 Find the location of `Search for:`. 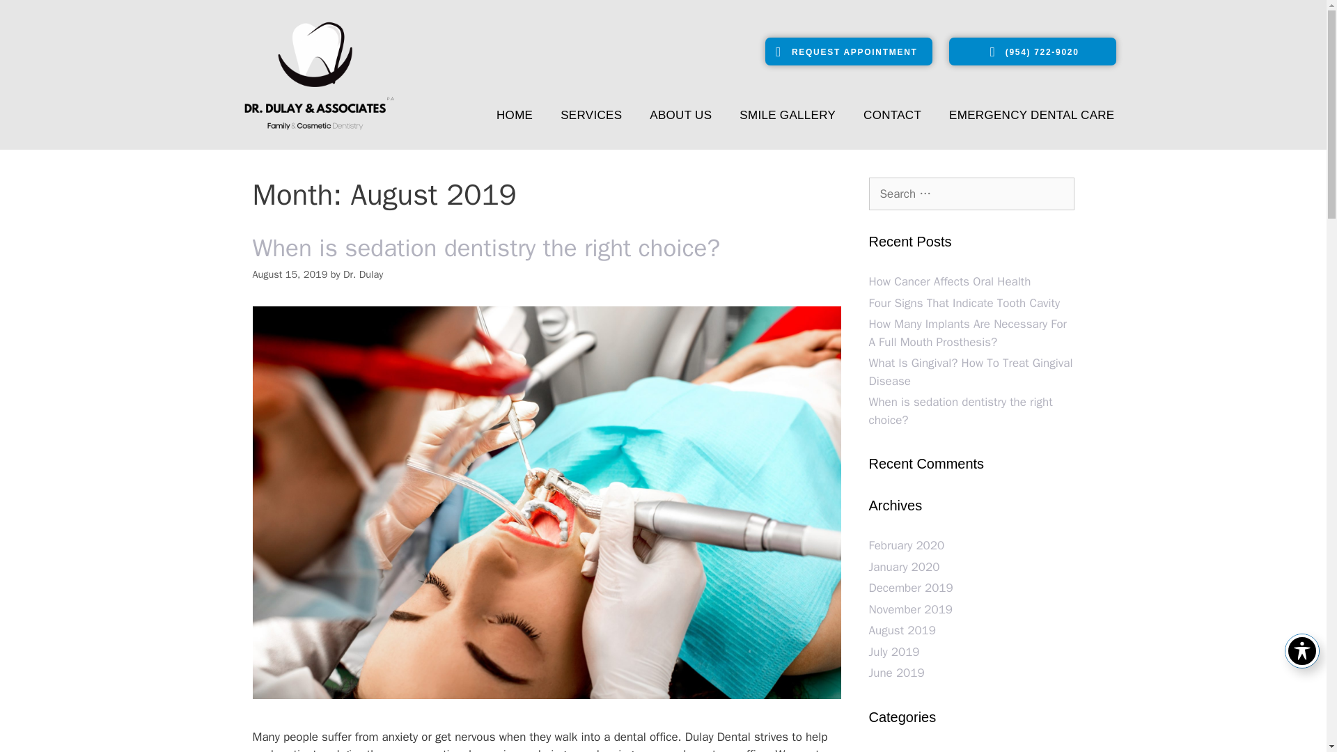

Search for: is located at coordinates (972, 194).